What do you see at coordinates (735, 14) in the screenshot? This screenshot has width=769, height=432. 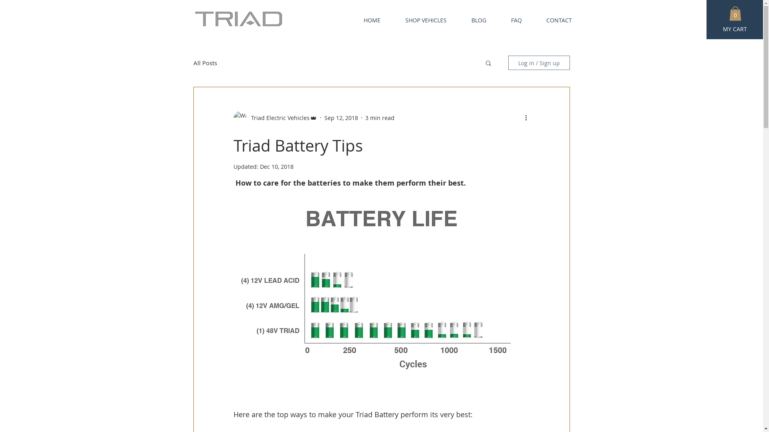 I see `0` at bounding box center [735, 14].